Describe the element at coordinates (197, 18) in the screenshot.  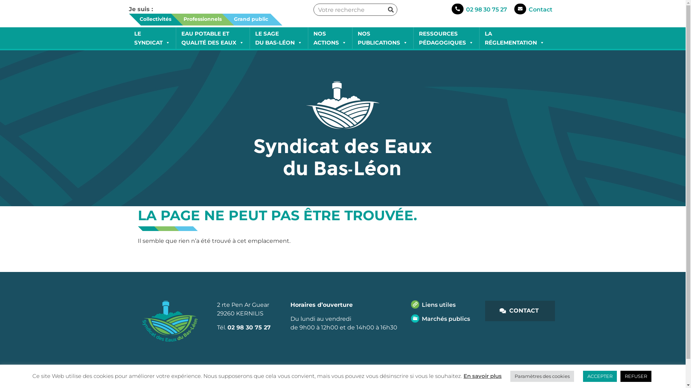
I see `Professionnels` at that location.